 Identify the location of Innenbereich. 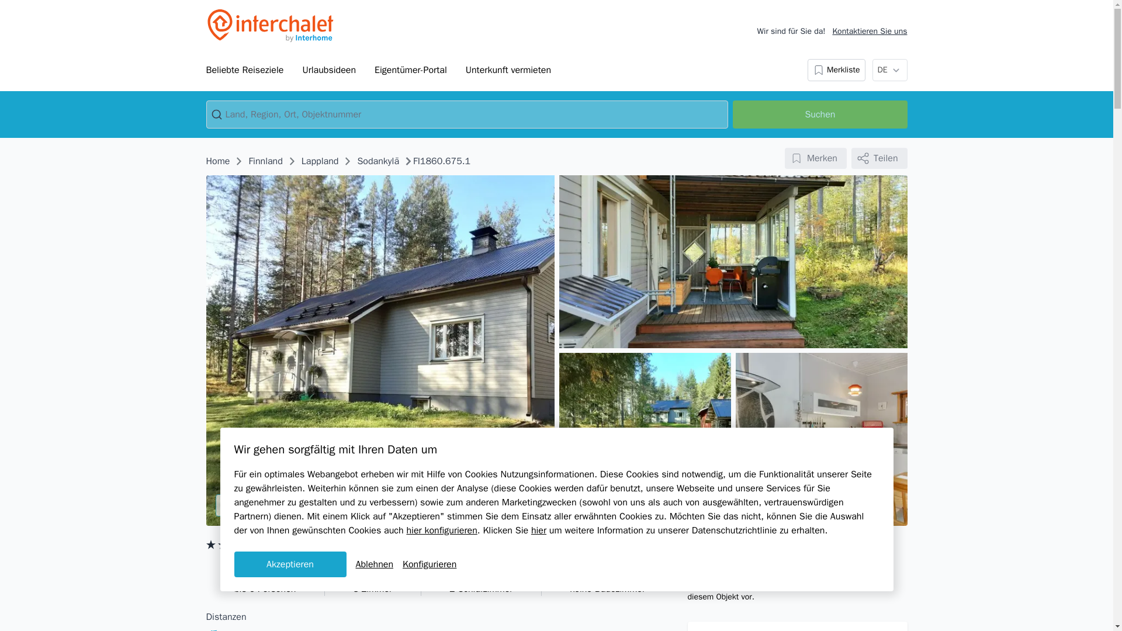
(820, 439).